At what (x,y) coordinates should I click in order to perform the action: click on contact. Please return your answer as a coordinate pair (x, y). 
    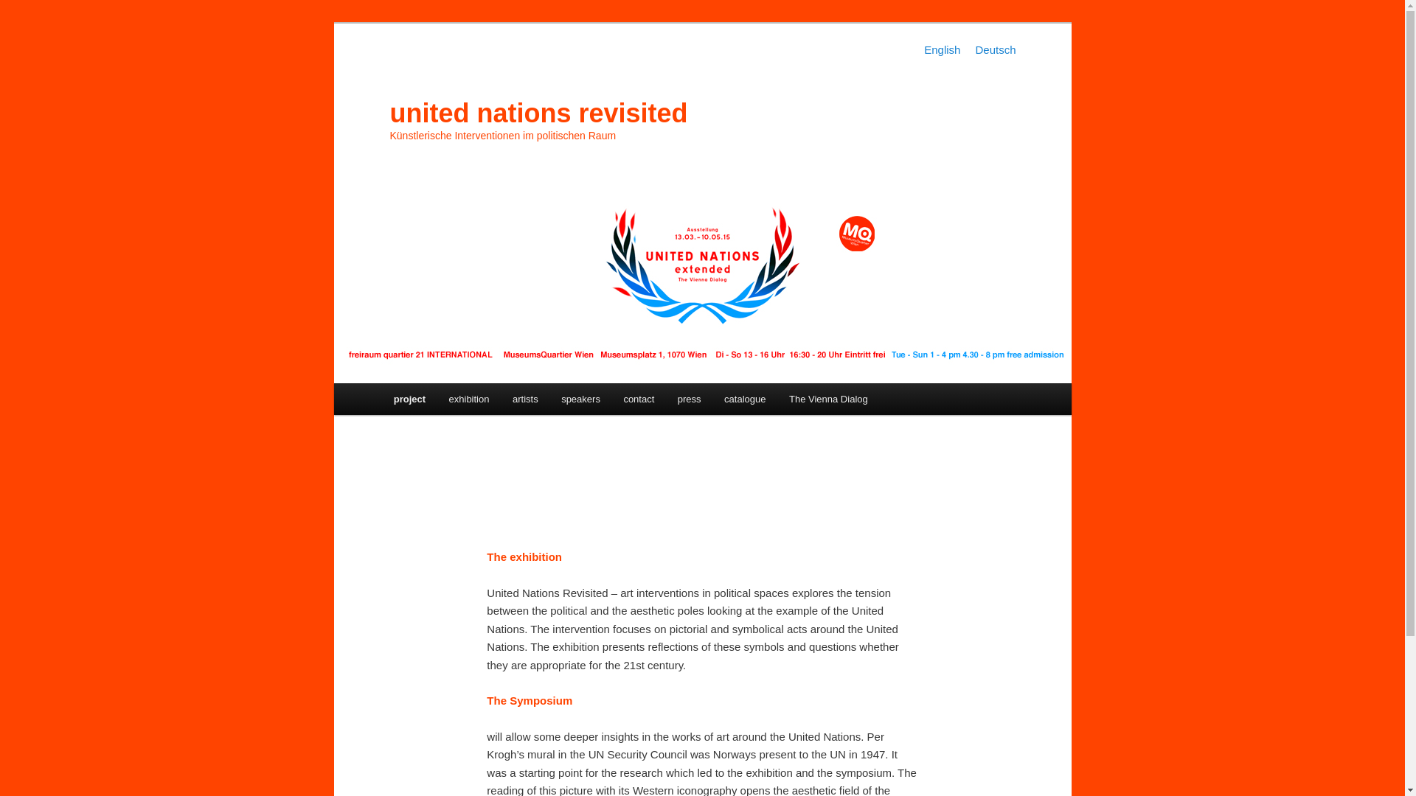
    Looking at the image, I should click on (639, 398).